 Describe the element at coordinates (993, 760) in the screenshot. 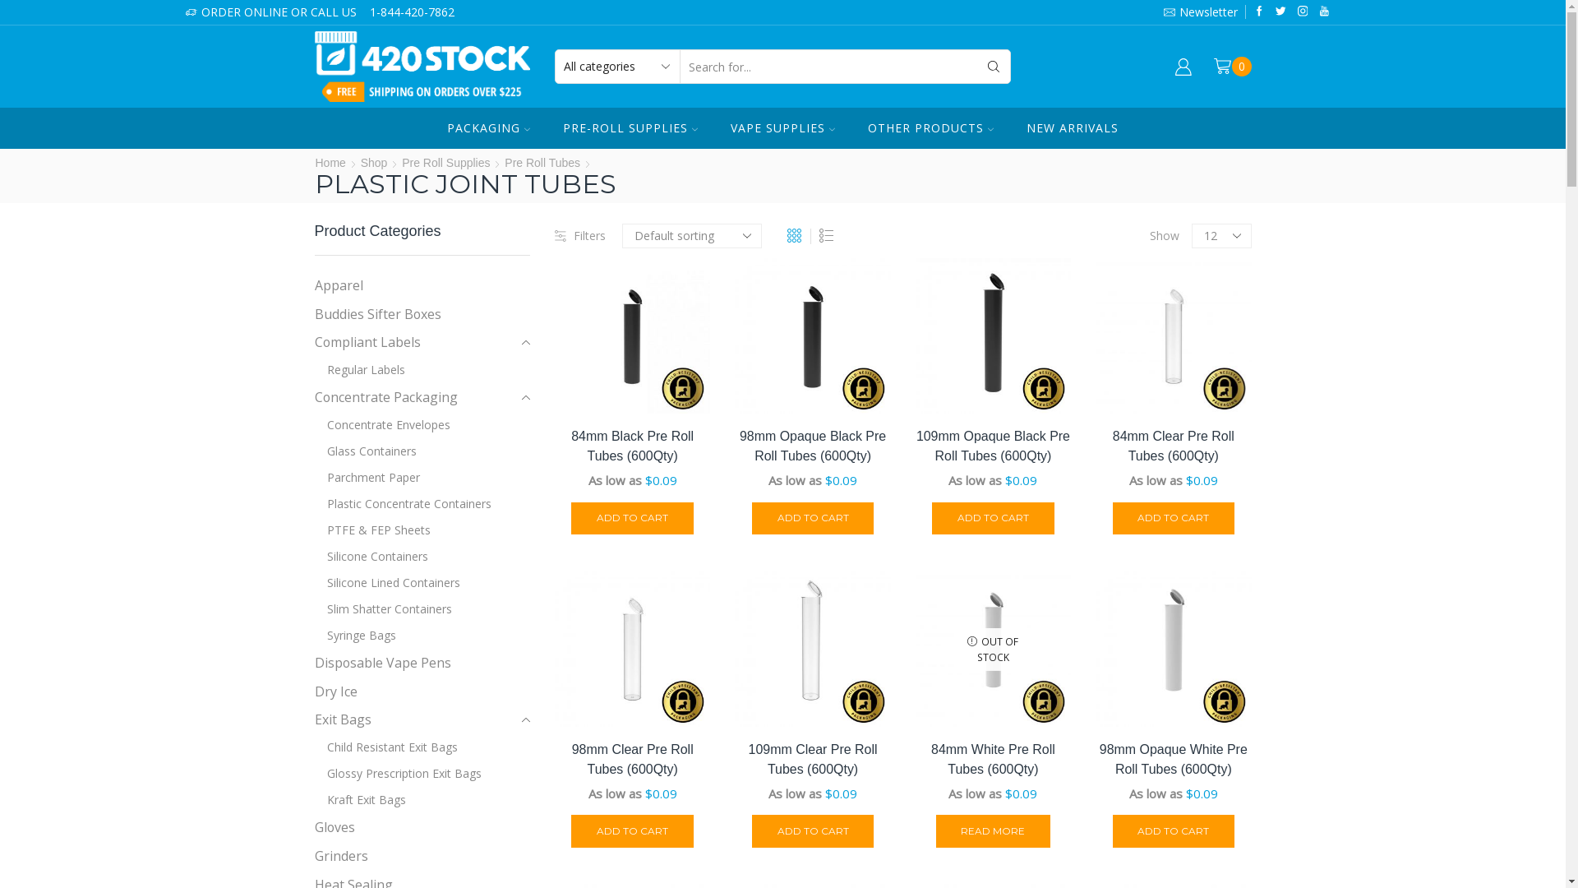

I see `84mm White Pre Roll Tubes (600Qty)` at that location.